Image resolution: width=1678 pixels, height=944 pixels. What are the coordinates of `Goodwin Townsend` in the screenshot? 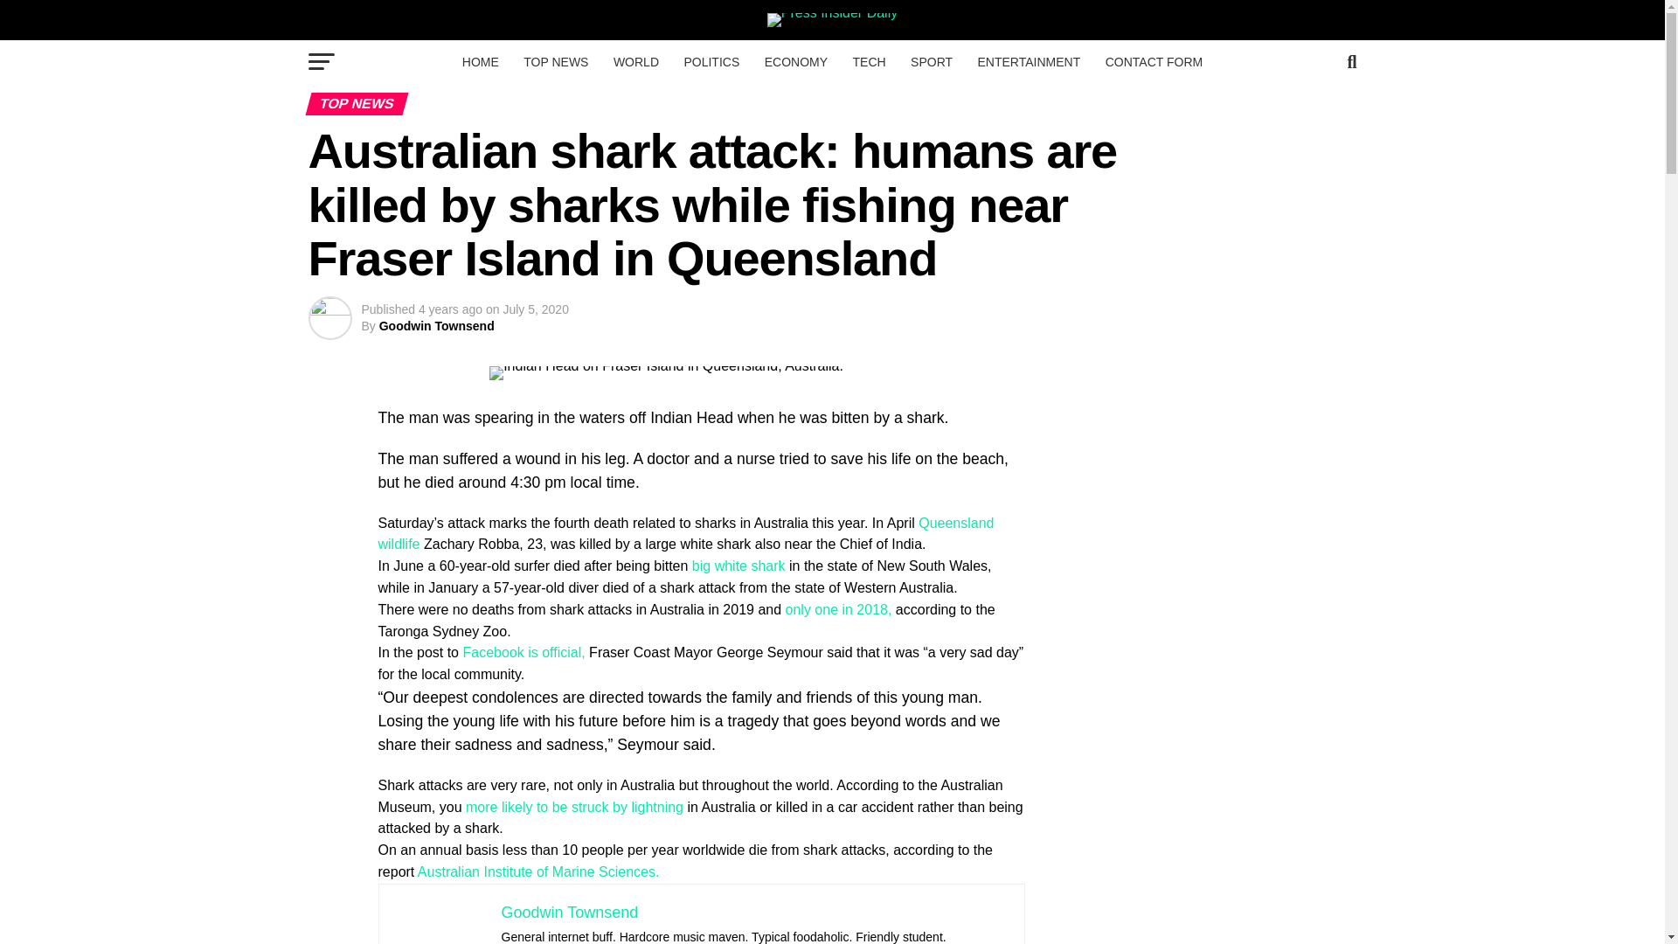 It's located at (570, 913).